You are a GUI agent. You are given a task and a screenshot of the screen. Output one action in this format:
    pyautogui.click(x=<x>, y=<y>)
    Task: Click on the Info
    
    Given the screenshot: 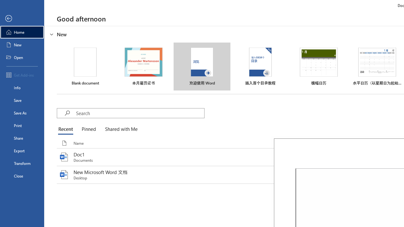 What is the action you would take?
    pyautogui.click(x=22, y=88)
    